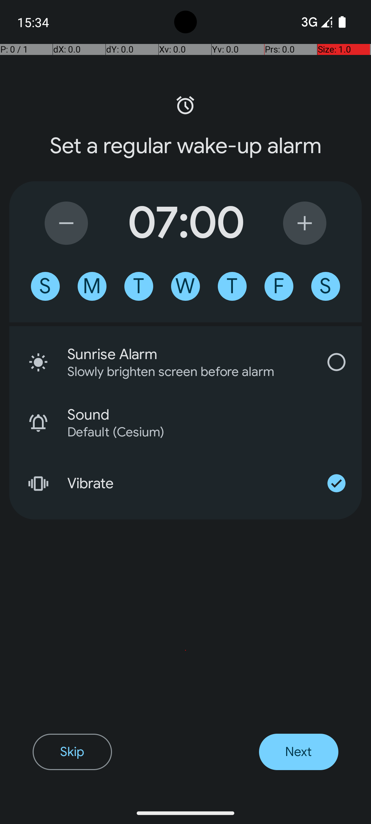 Image resolution: width=371 pixels, height=824 pixels. Describe the element at coordinates (72, 752) in the screenshot. I see `Skip` at that location.